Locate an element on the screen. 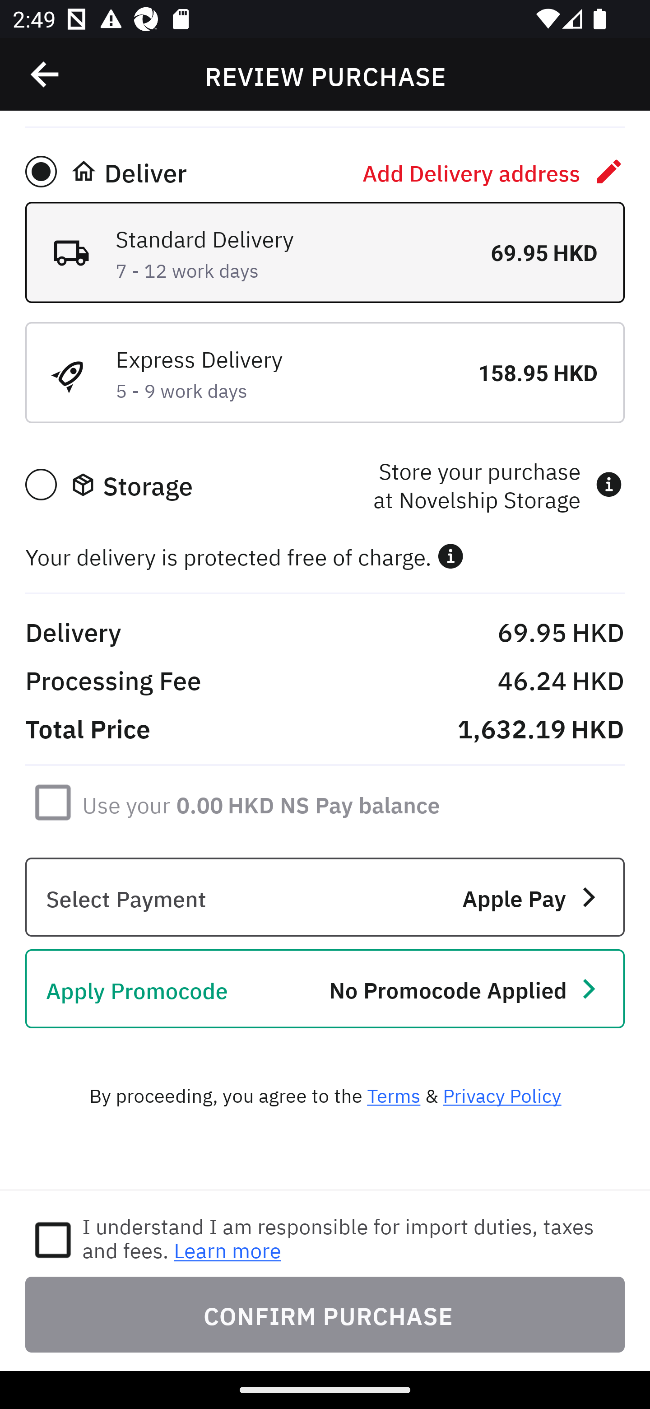 This screenshot has width=650, height=1409. Store your purchase
at Novelship Storage  is located at coordinates (497, 484).